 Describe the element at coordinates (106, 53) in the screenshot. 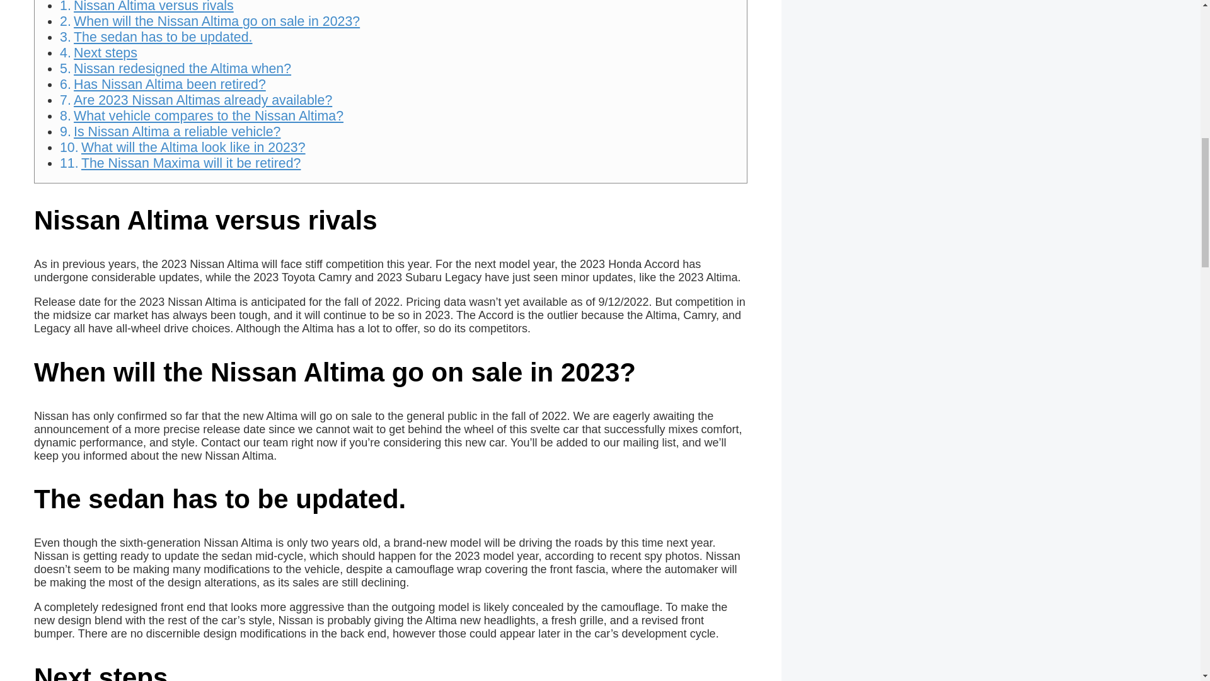

I see `Next steps` at that location.